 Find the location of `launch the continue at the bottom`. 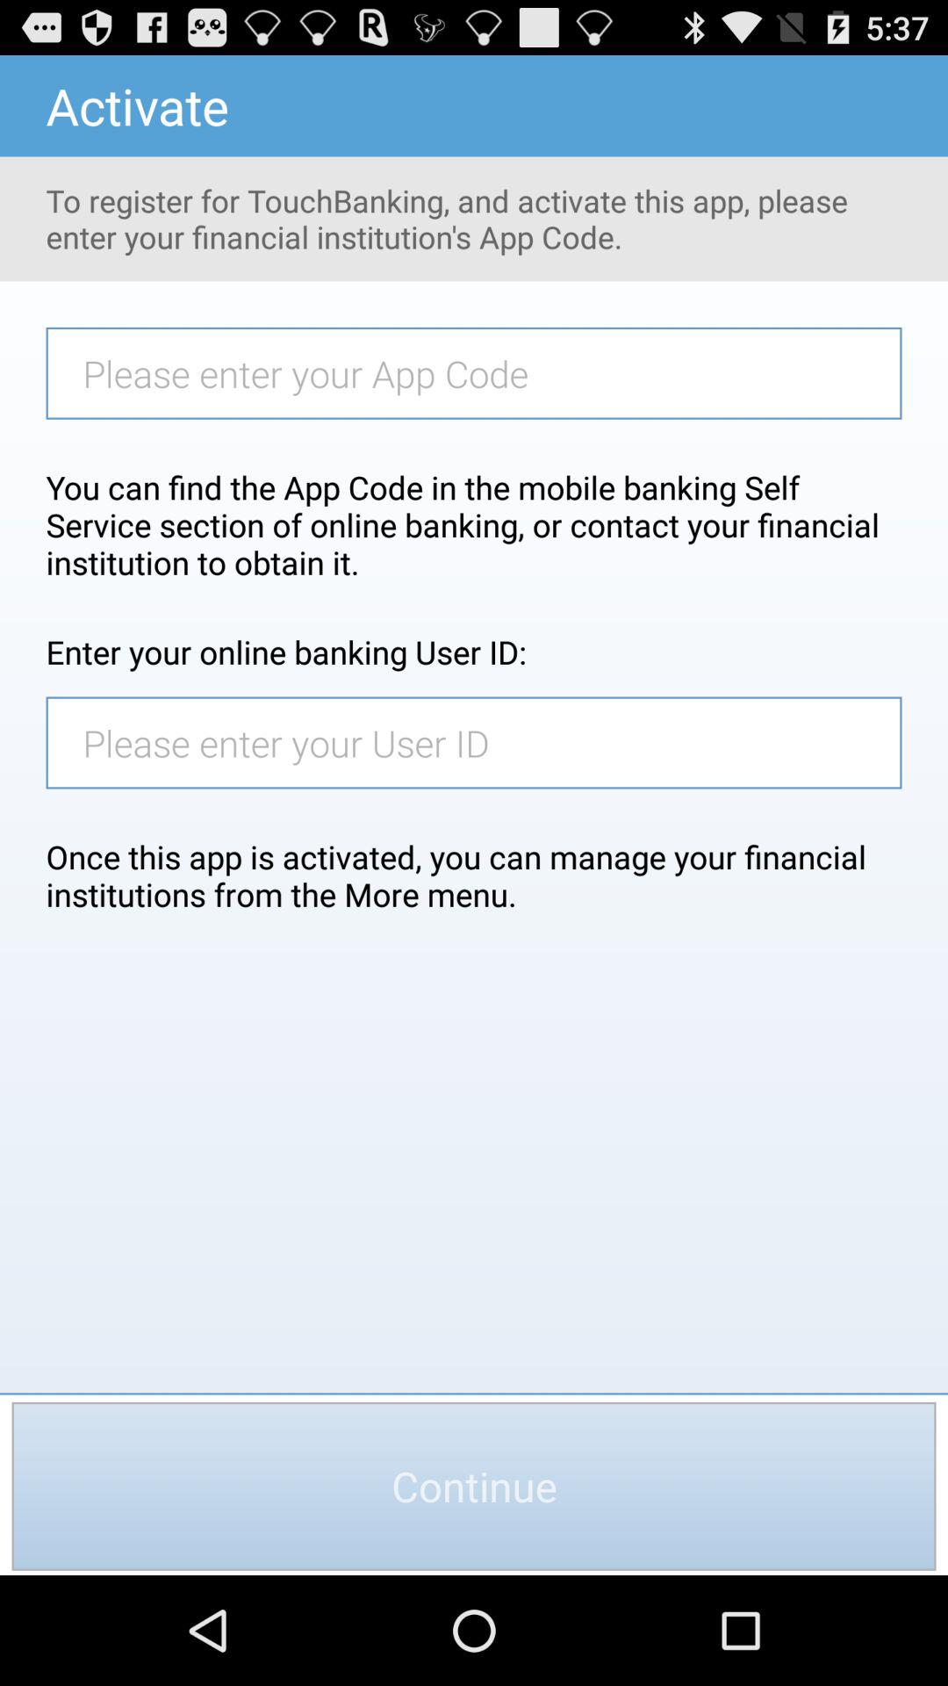

launch the continue at the bottom is located at coordinates (474, 1486).